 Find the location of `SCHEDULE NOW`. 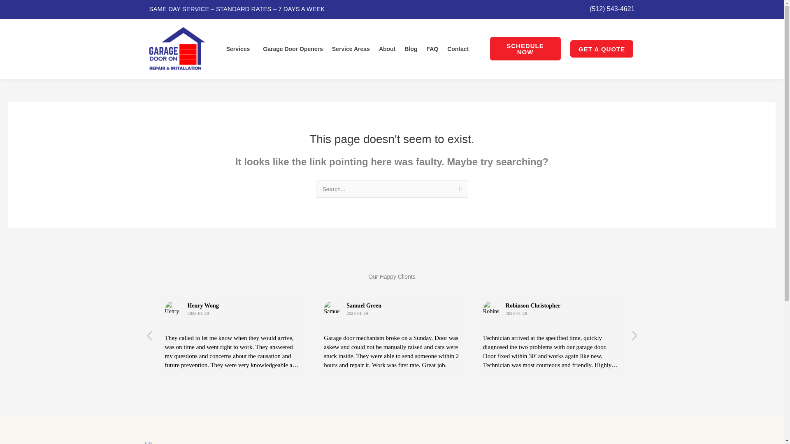

SCHEDULE NOW is located at coordinates (525, 49).